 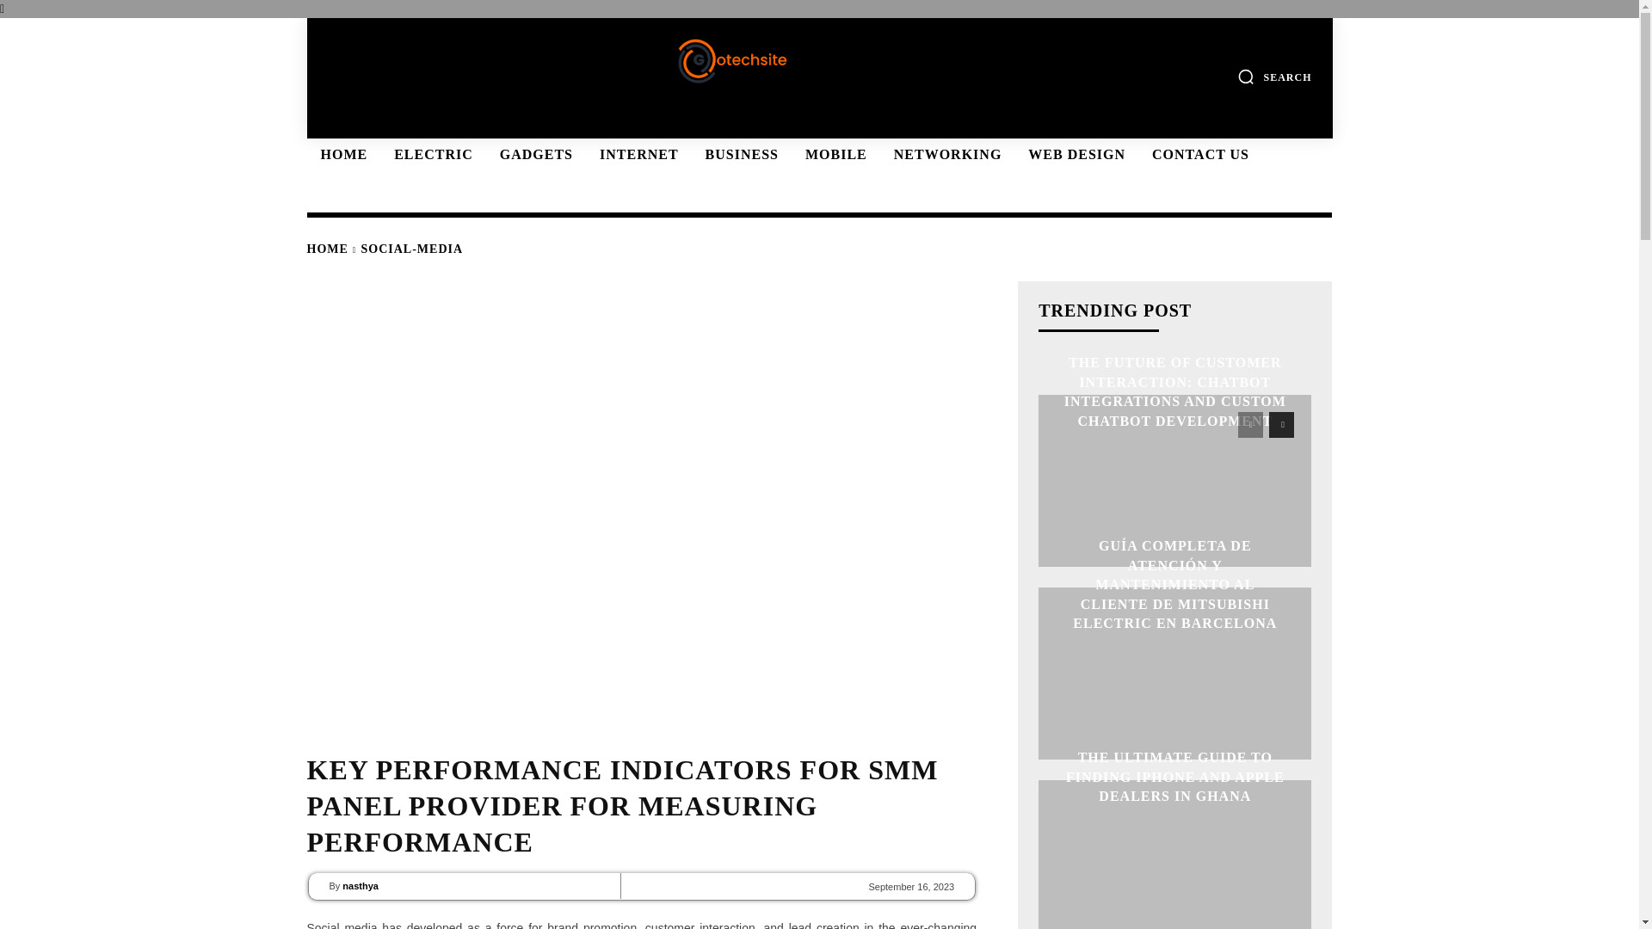 What do you see at coordinates (413, 249) in the screenshot?
I see `View all posts in Social-media` at bounding box center [413, 249].